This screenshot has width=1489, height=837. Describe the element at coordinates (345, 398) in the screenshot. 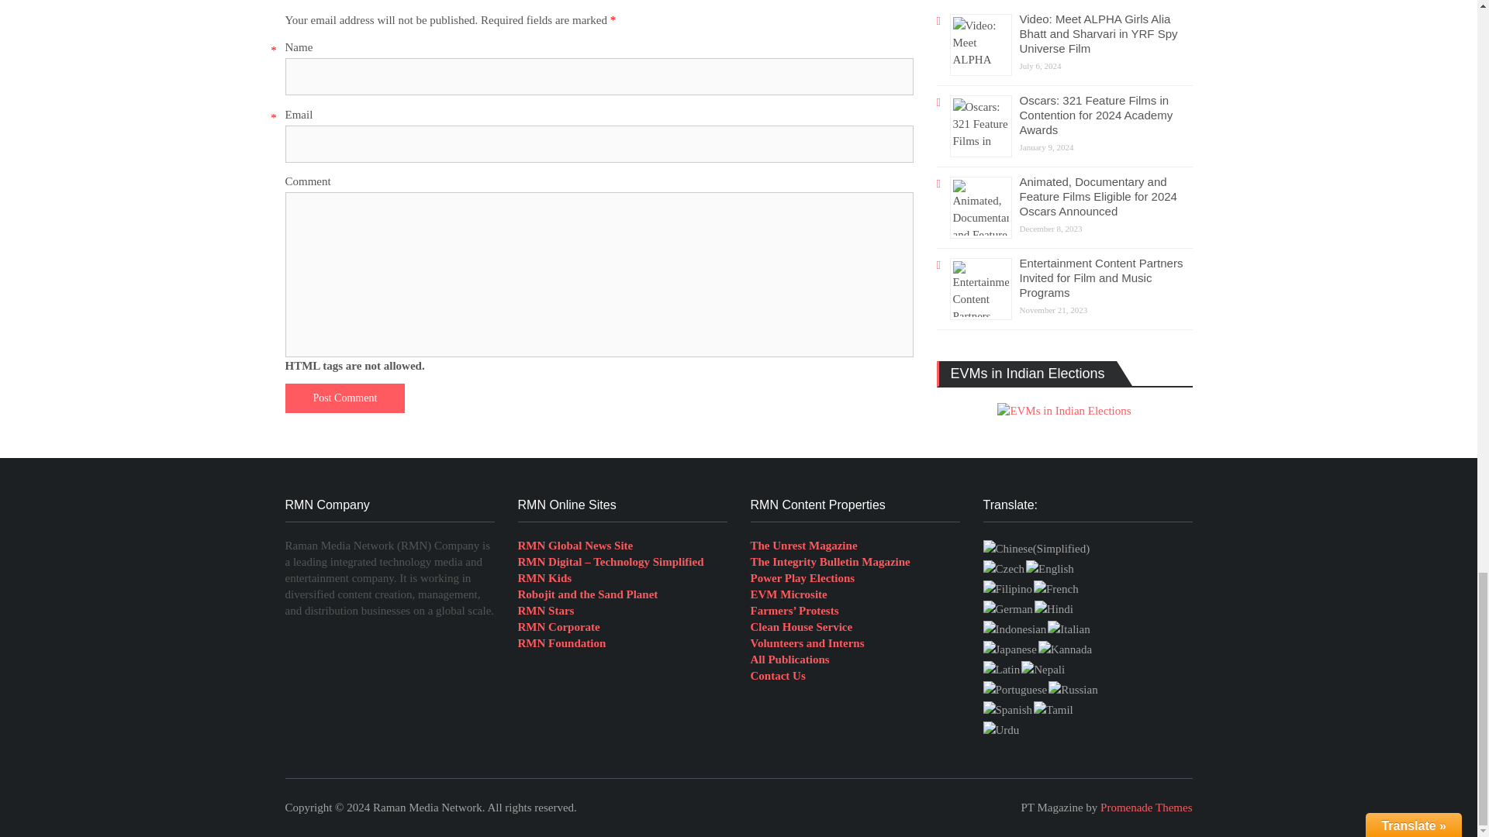

I see `Post Comment` at that location.